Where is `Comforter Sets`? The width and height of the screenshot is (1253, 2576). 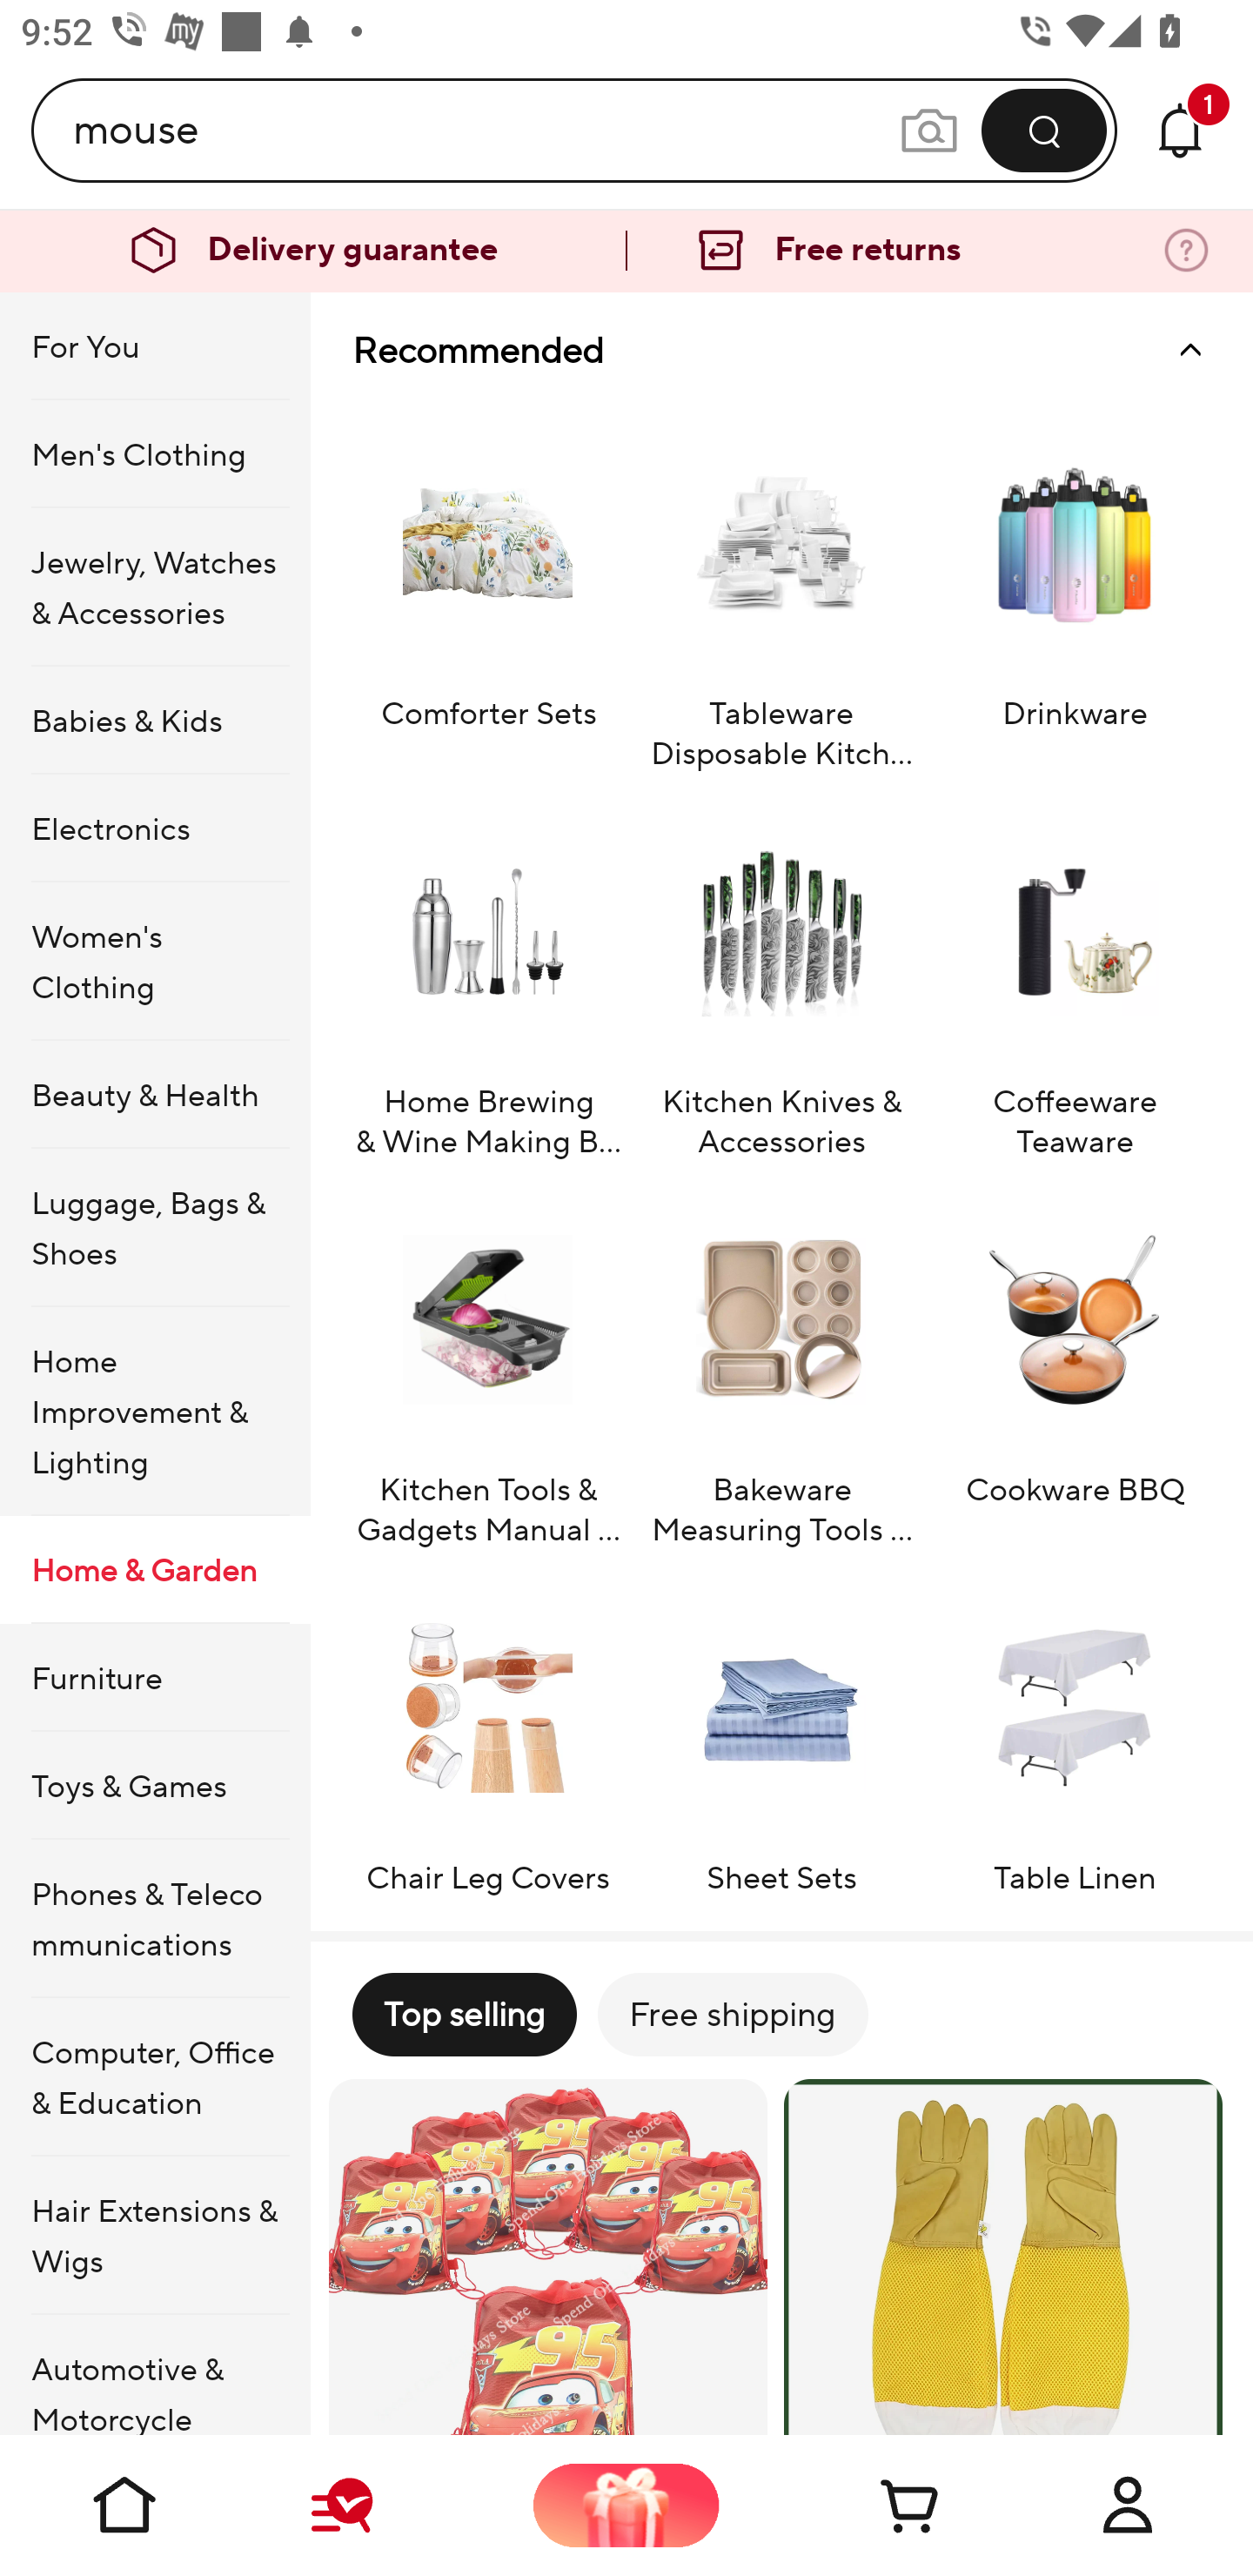 Comforter Sets is located at coordinates (487, 590).